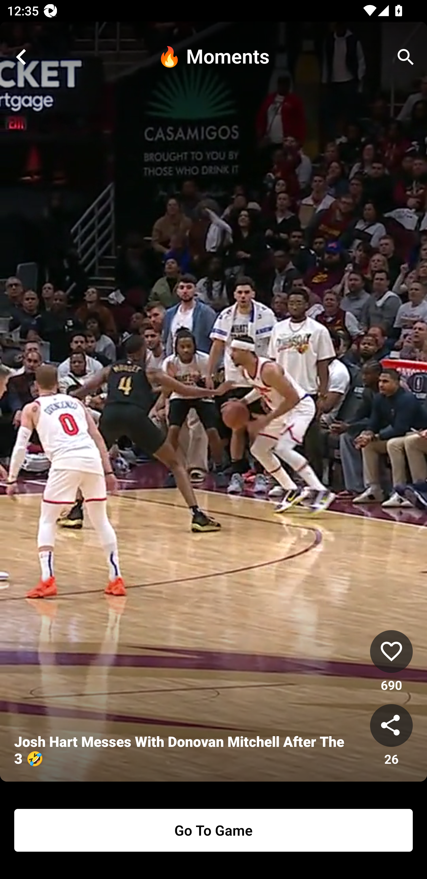 The image size is (427, 879). I want to click on search, so click(406, 57).